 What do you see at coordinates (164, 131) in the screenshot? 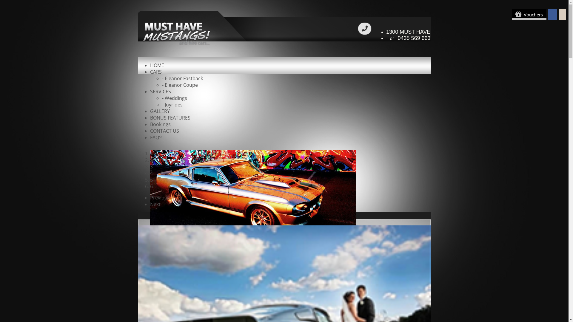
I see `CONTACT US` at bounding box center [164, 131].